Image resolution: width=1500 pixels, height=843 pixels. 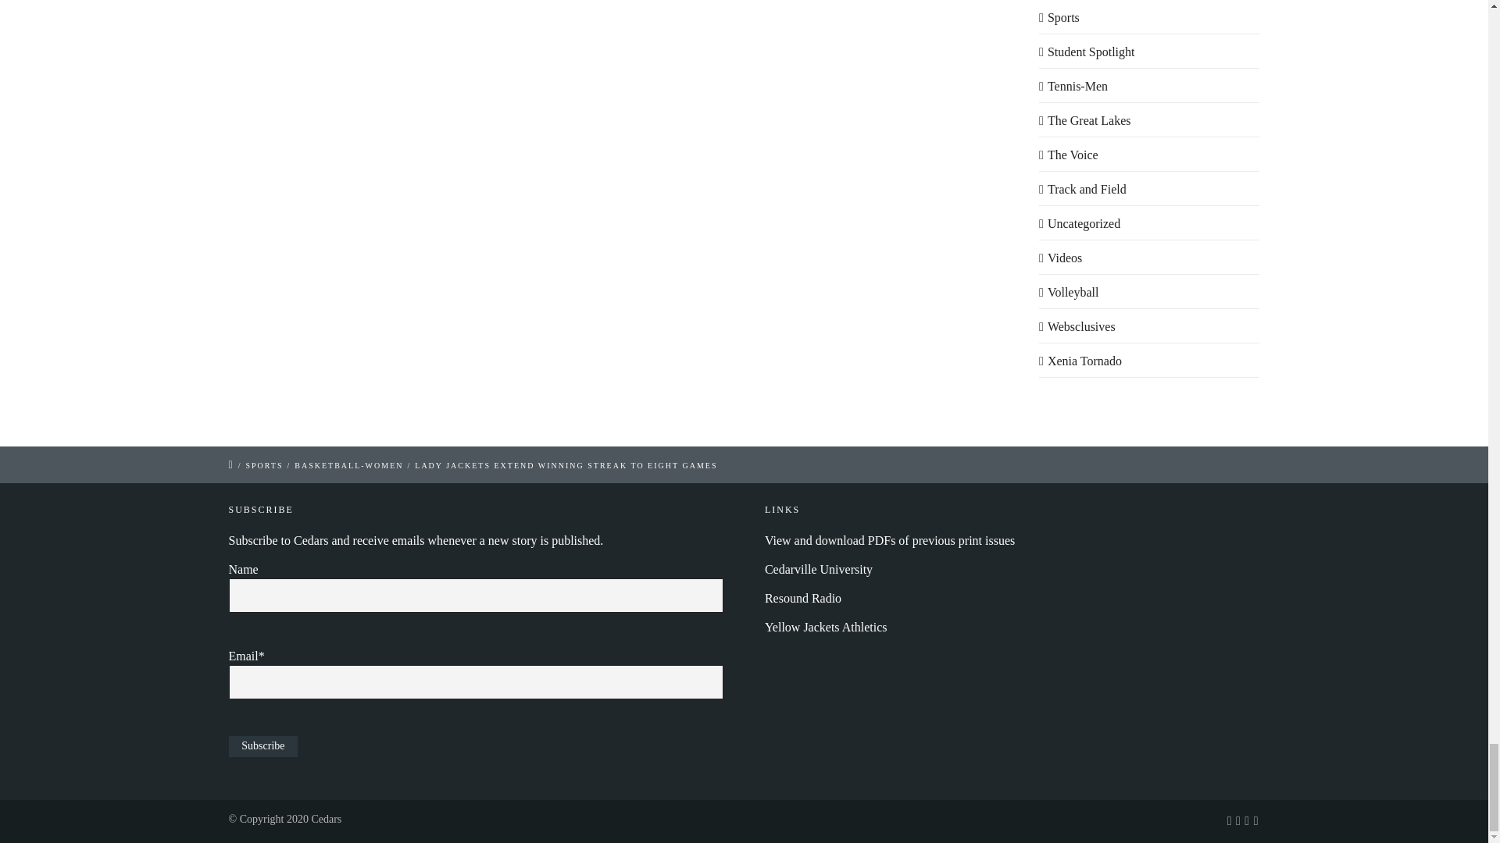 I want to click on Resound Radio, so click(x=803, y=598).